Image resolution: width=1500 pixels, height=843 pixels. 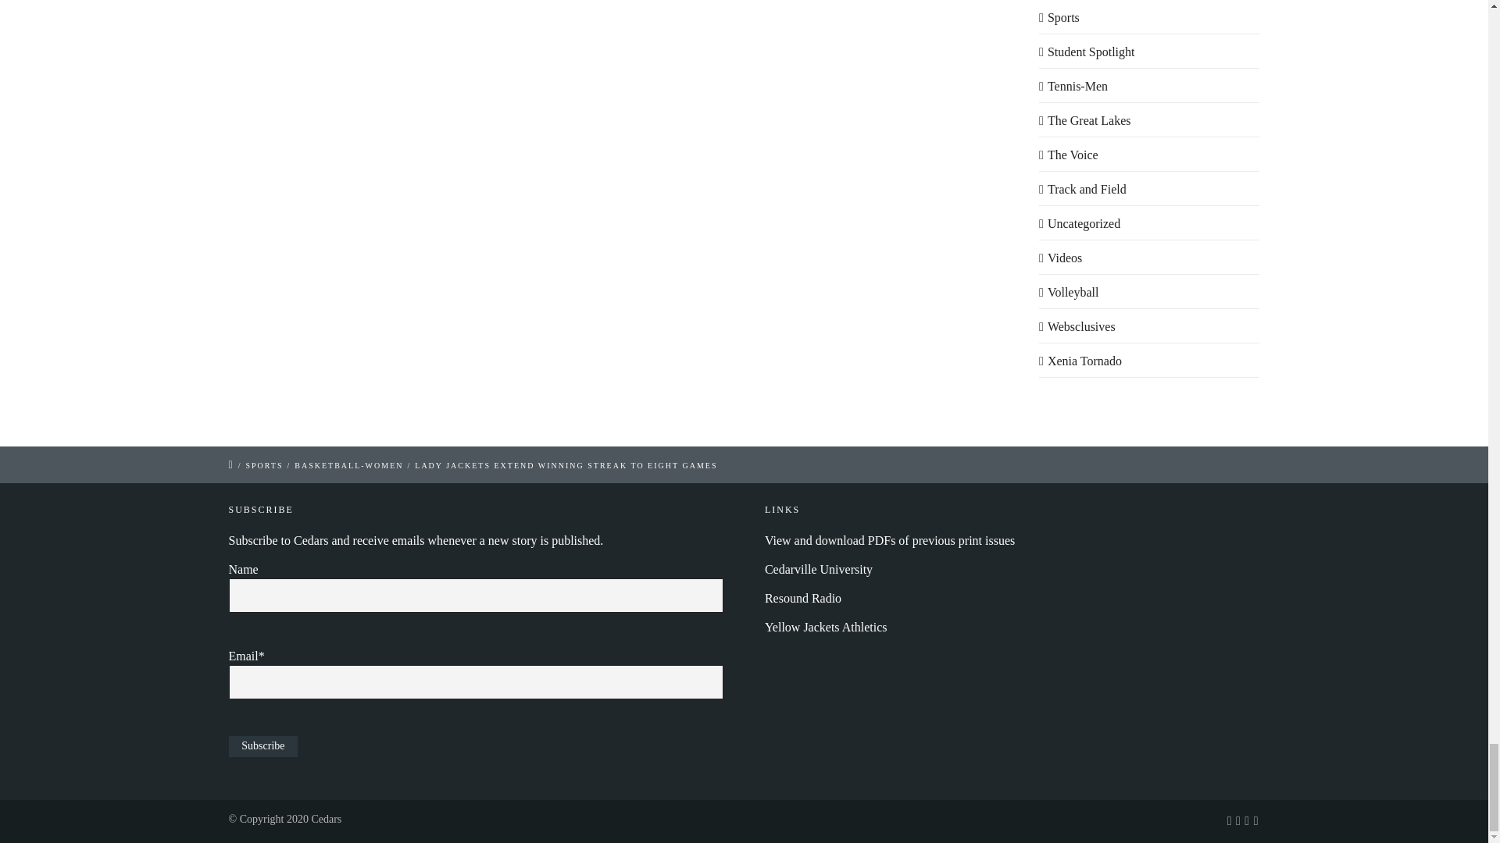 I want to click on Resound Radio, so click(x=803, y=598).